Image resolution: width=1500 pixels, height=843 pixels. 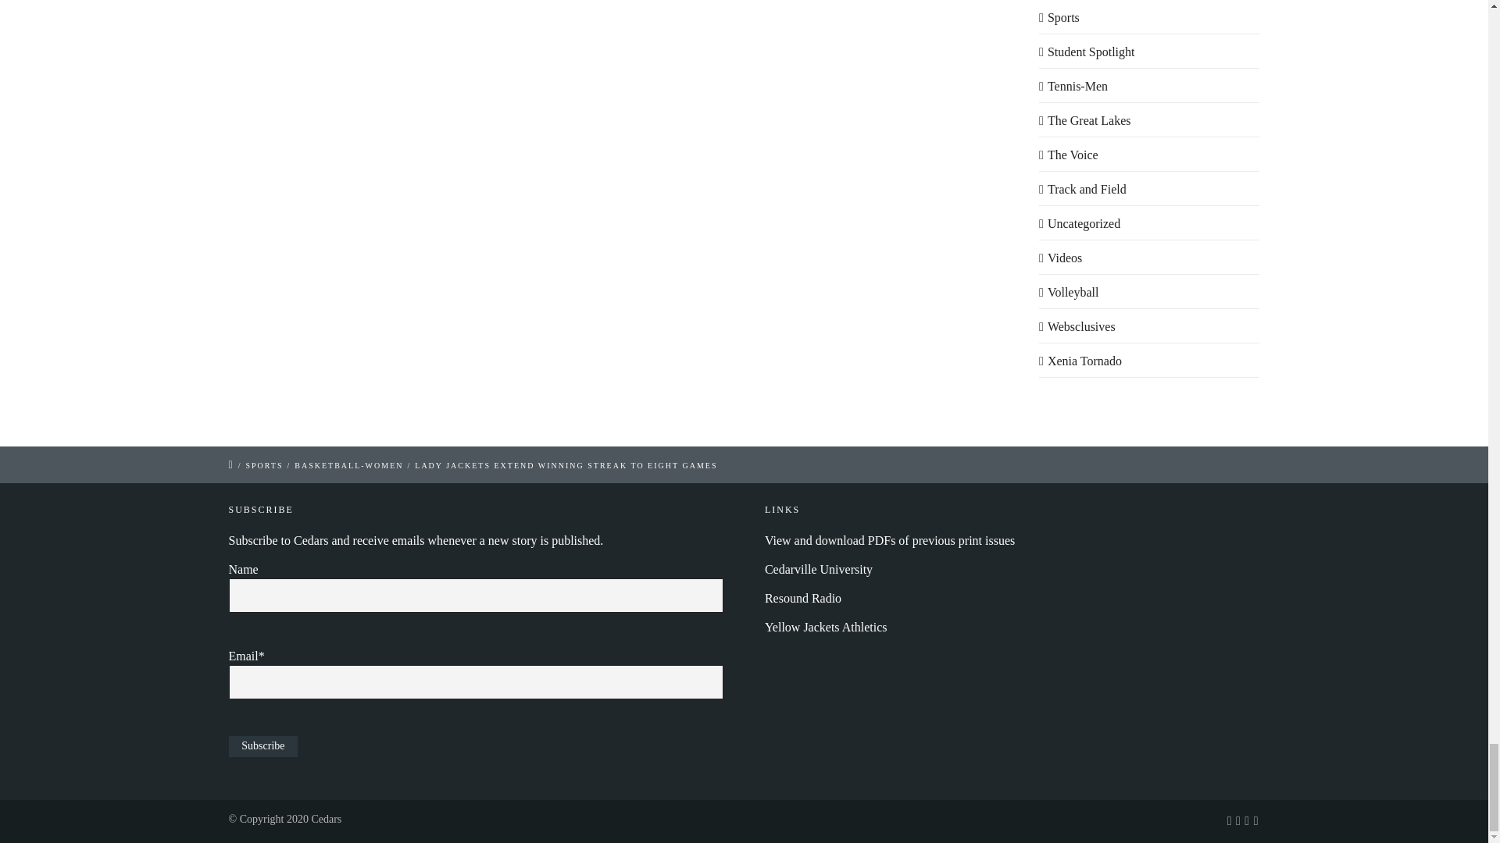 I want to click on Resound Radio, so click(x=803, y=598).